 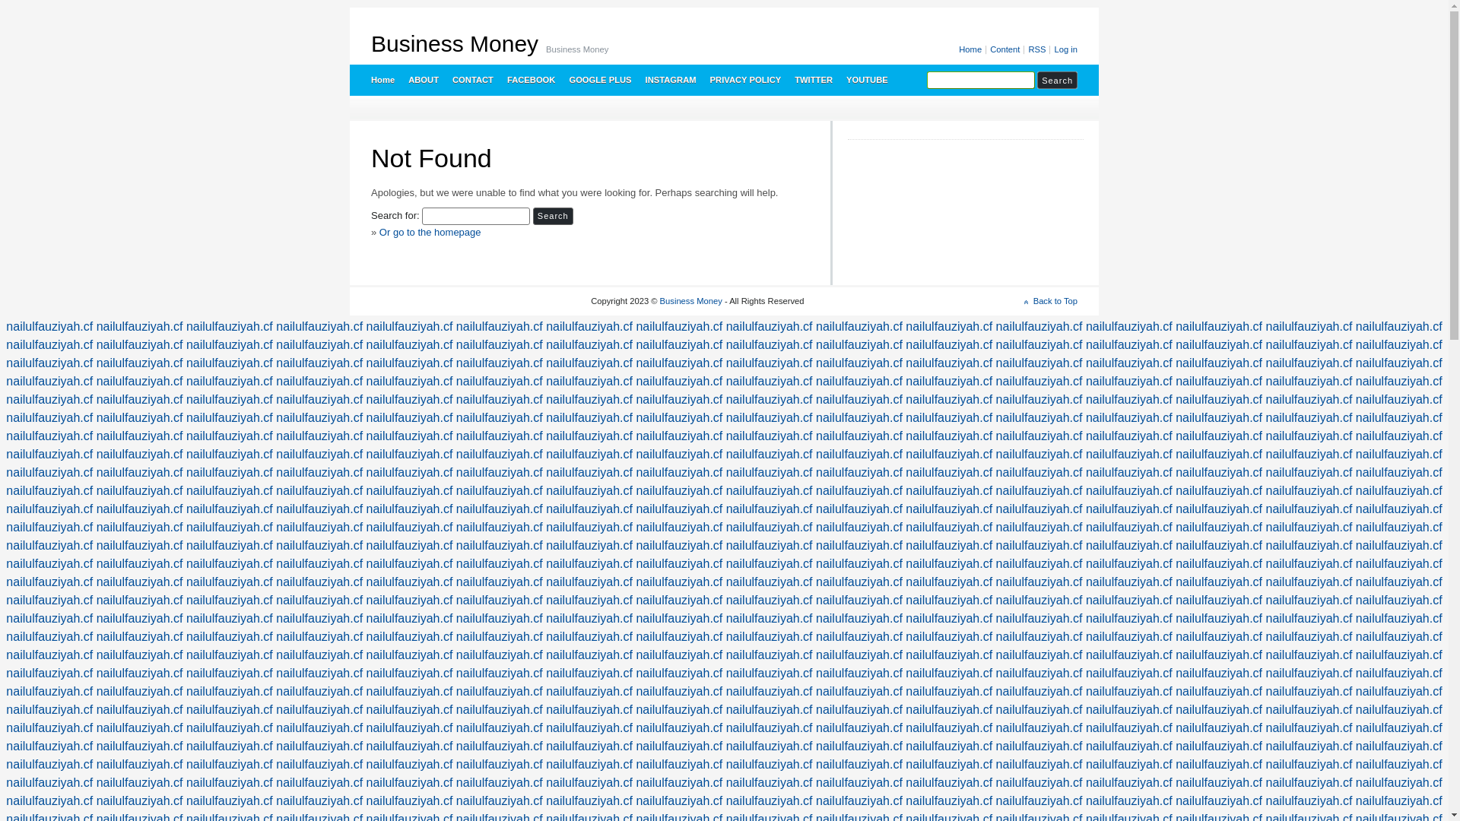 What do you see at coordinates (1129, 345) in the screenshot?
I see `nailulfauziyah.cf` at bounding box center [1129, 345].